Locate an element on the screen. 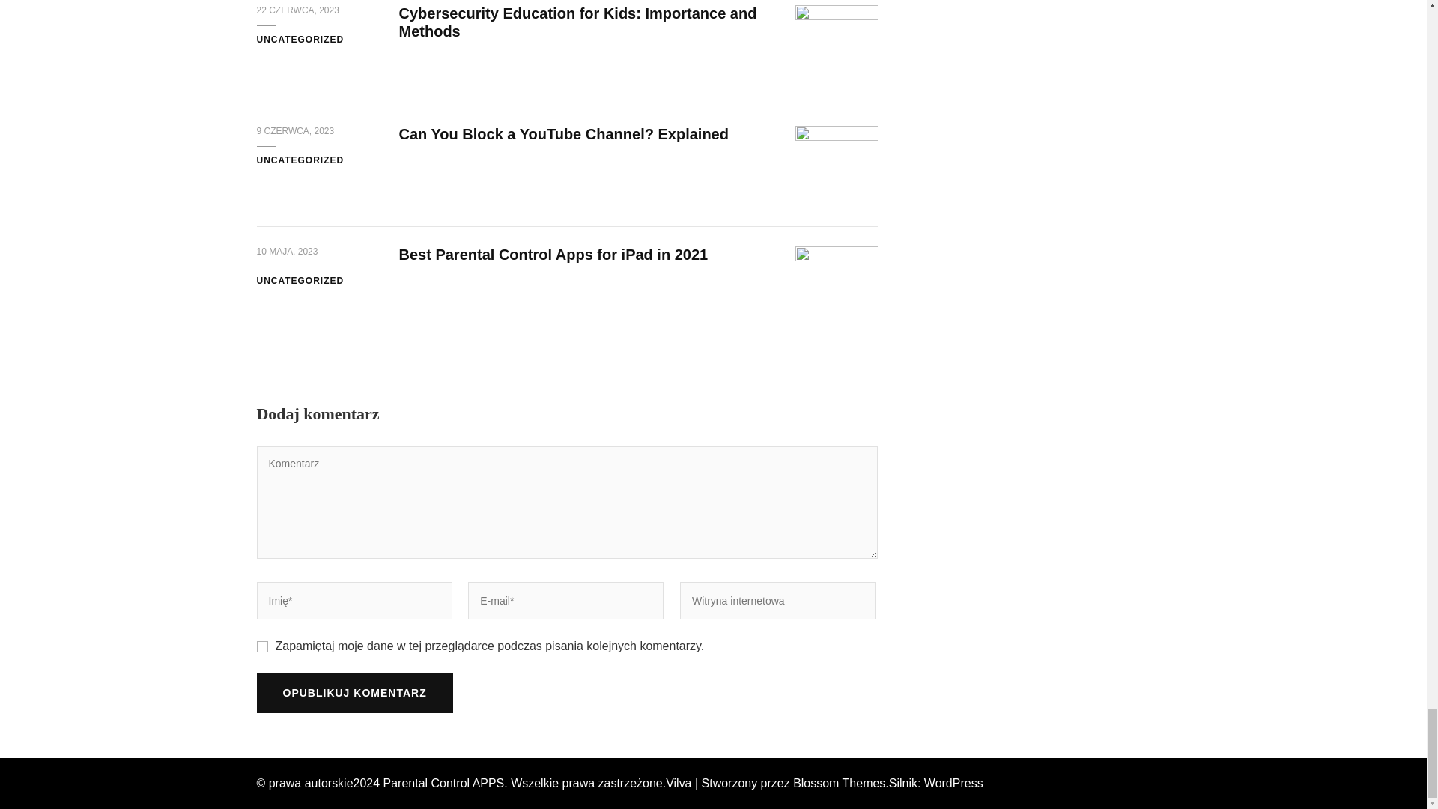 The height and width of the screenshot is (809, 1438). 9 CZERWCA, 2023 is located at coordinates (294, 132).